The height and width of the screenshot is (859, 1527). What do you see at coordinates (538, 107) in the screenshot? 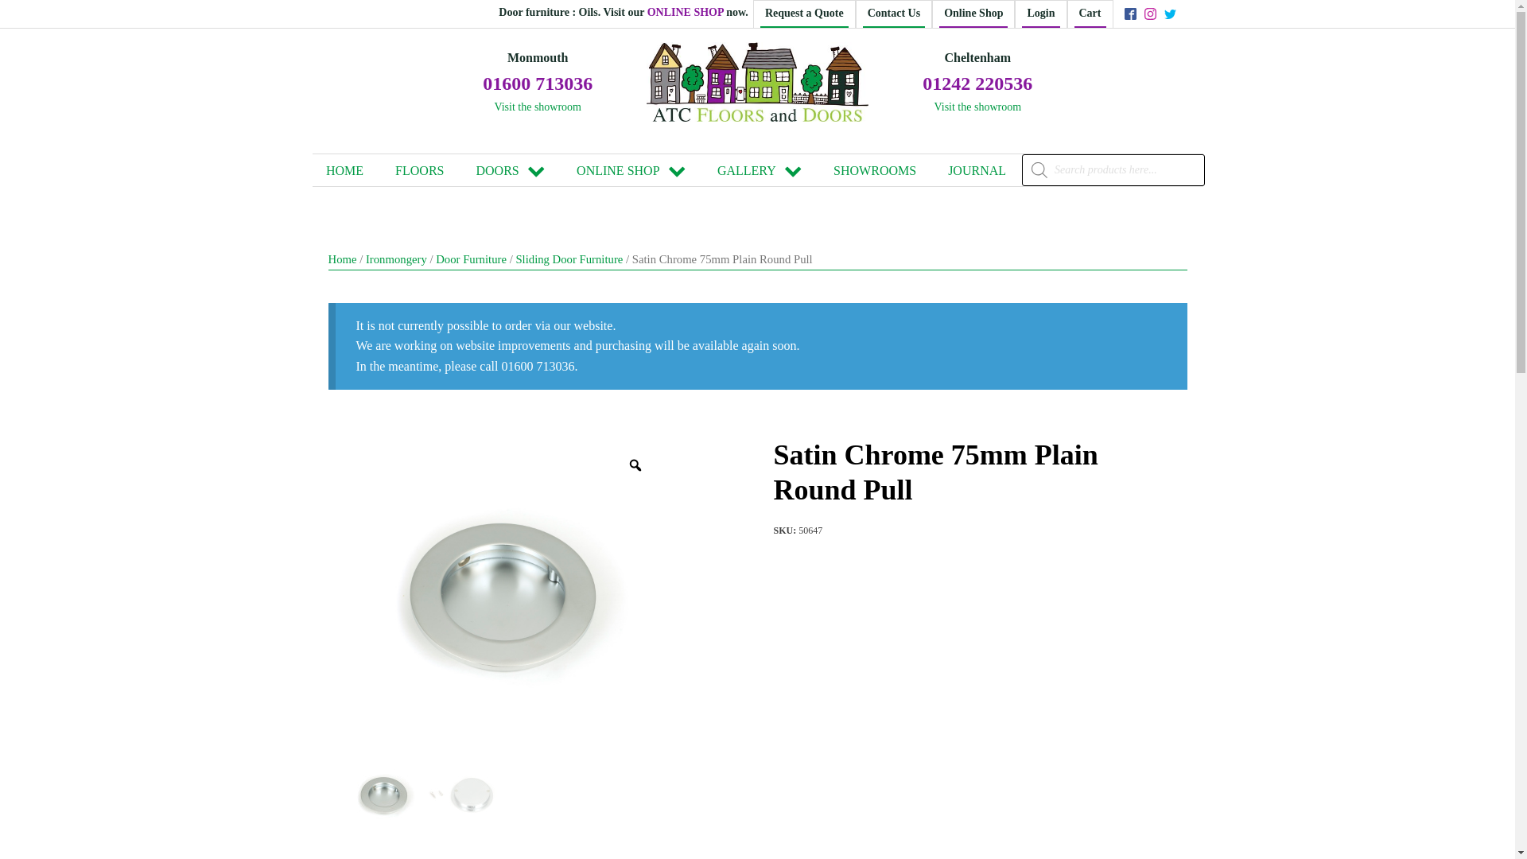
I see `Visit the showroom` at bounding box center [538, 107].